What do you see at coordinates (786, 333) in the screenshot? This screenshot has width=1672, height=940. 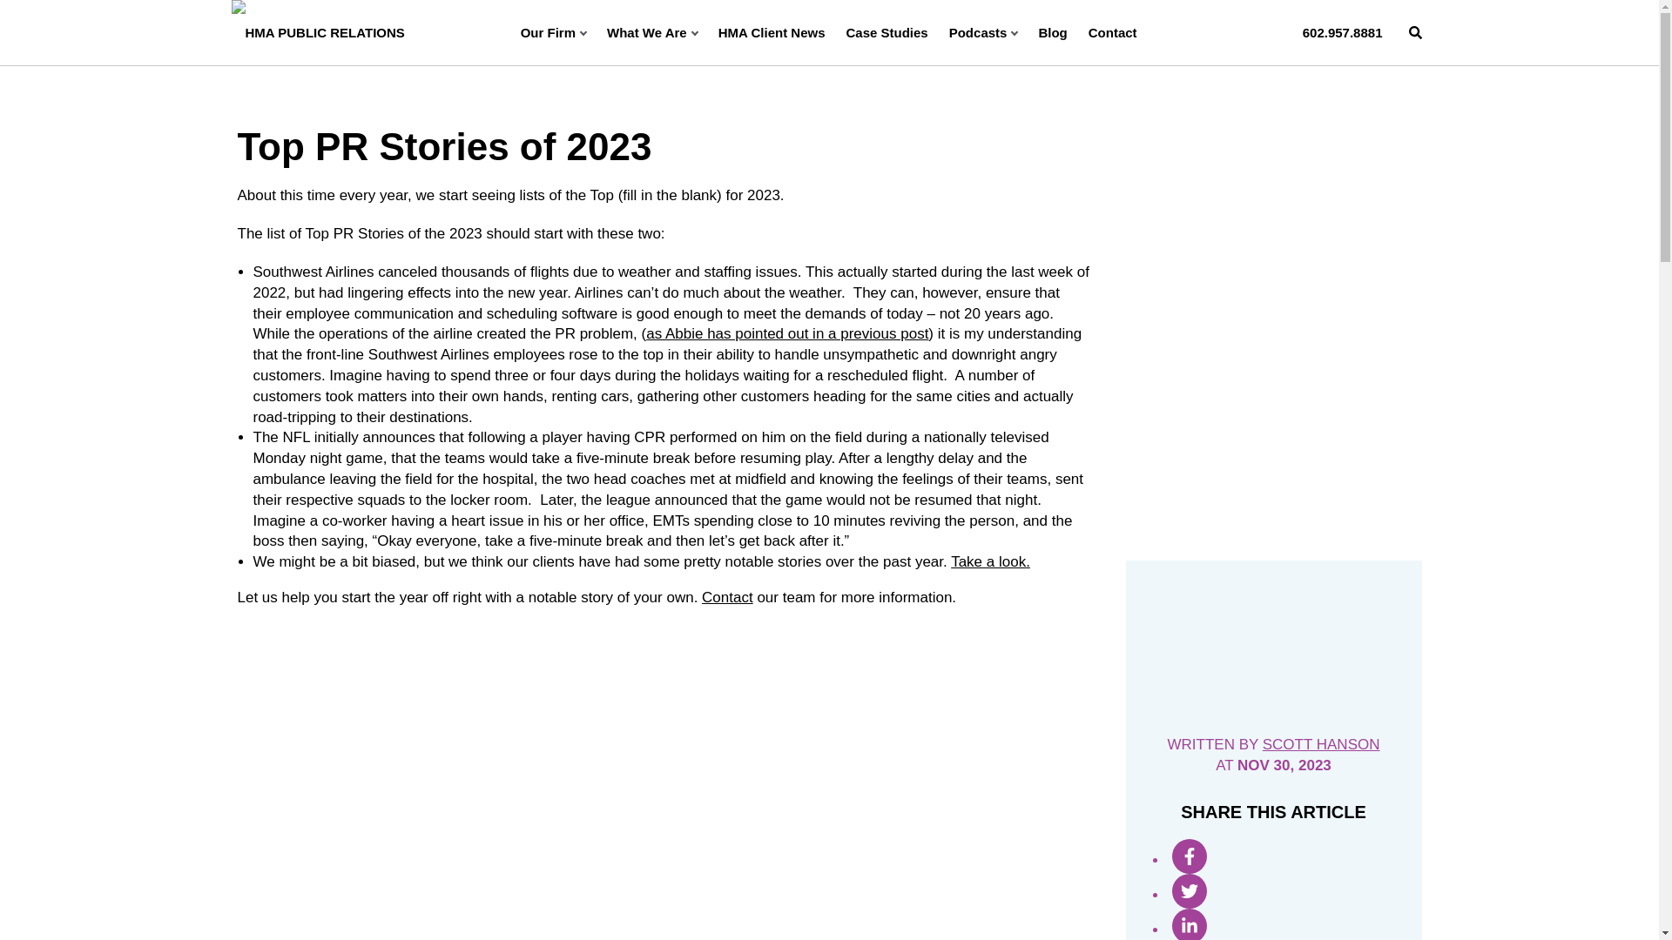 I see `as Abbie has pointed out in a previous post` at bounding box center [786, 333].